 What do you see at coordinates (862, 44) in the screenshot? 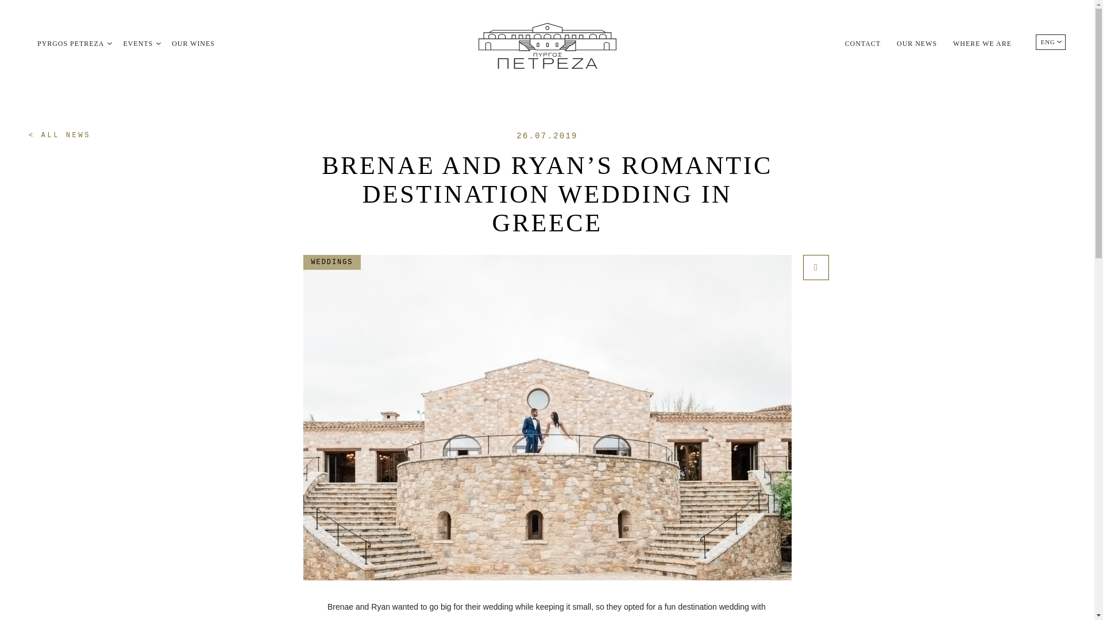
I see `CONTACT` at bounding box center [862, 44].